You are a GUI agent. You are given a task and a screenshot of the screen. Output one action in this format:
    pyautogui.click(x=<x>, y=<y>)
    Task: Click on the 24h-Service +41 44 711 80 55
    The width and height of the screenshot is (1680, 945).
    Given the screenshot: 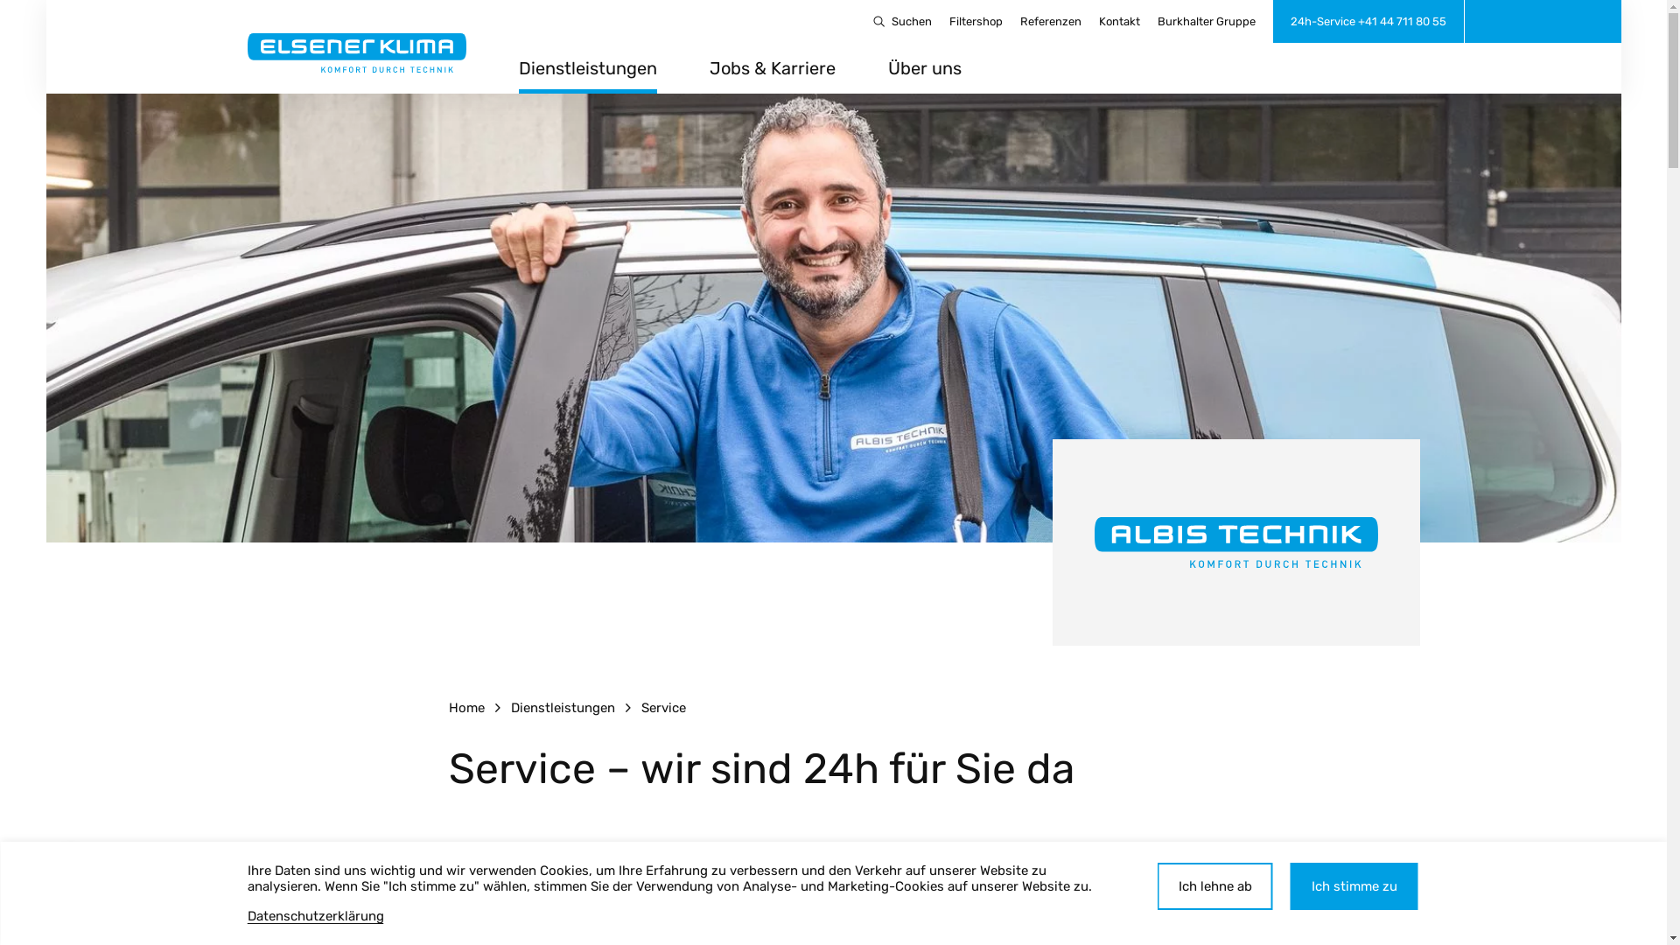 What is the action you would take?
    pyautogui.click(x=1368, y=21)
    